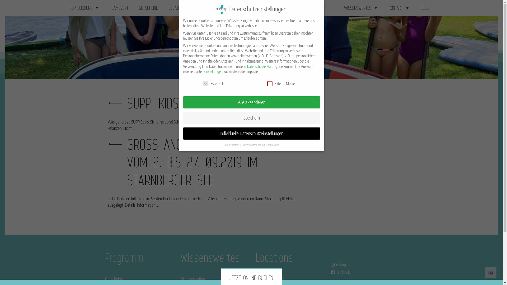 The width and height of the screenshot is (507, 285). What do you see at coordinates (232, 145) in the screenshot?
I see `Cookie-Details` at bounding box center [232, 145].